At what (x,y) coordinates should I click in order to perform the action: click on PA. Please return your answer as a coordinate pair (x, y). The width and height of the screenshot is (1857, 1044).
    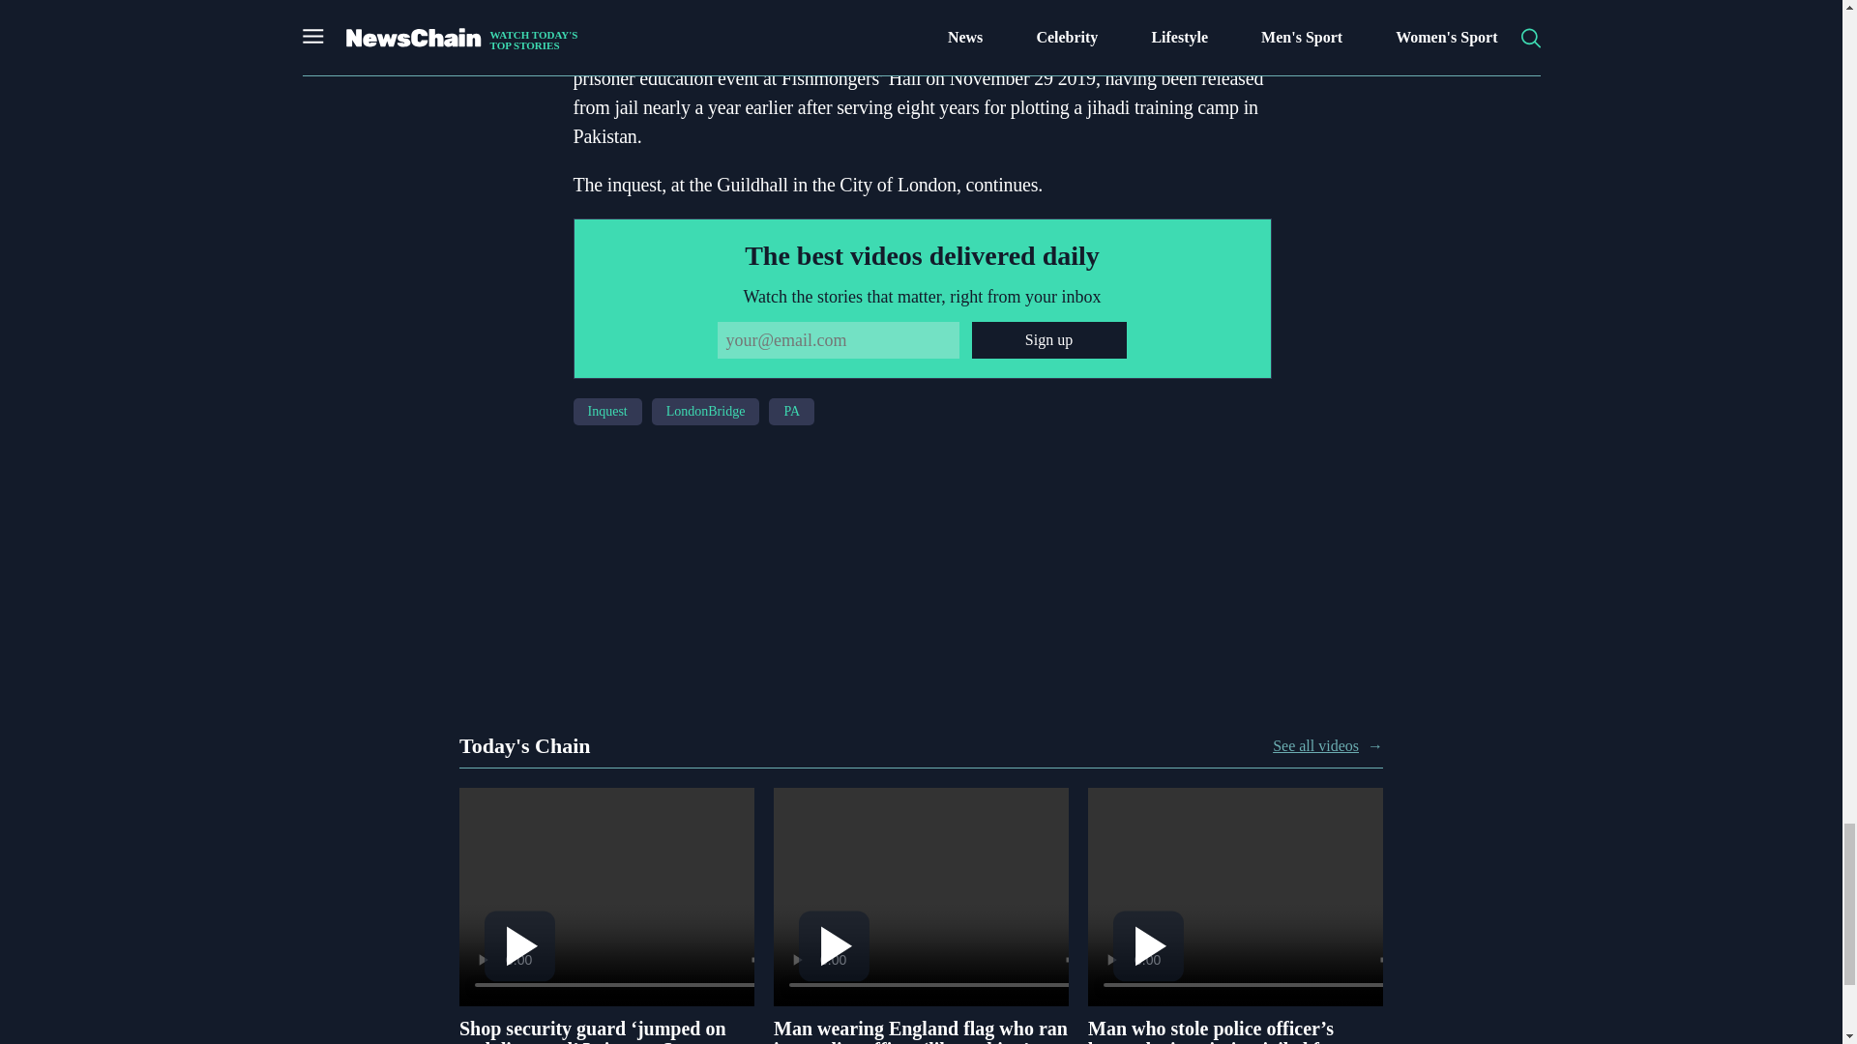
    Looking at the image, I should click on (791, 411).